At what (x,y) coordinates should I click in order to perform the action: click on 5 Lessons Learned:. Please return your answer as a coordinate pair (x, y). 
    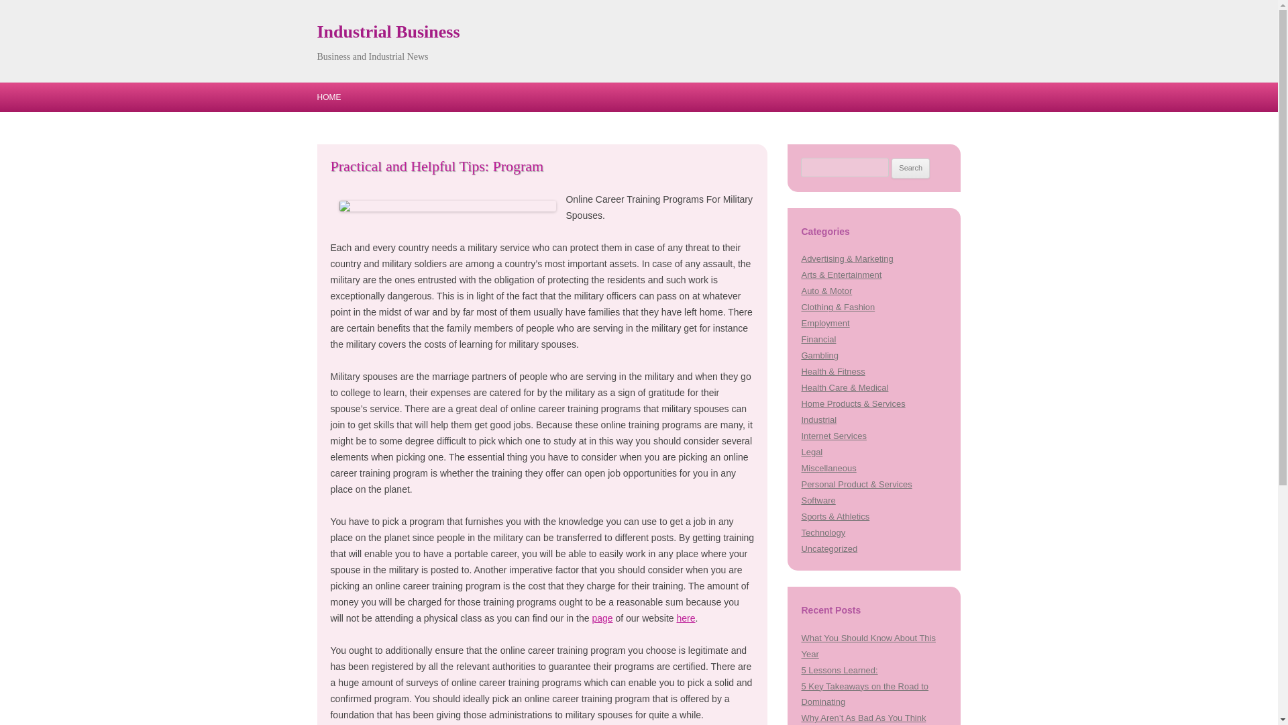
    Looking at the image, I should click on (839, 670).